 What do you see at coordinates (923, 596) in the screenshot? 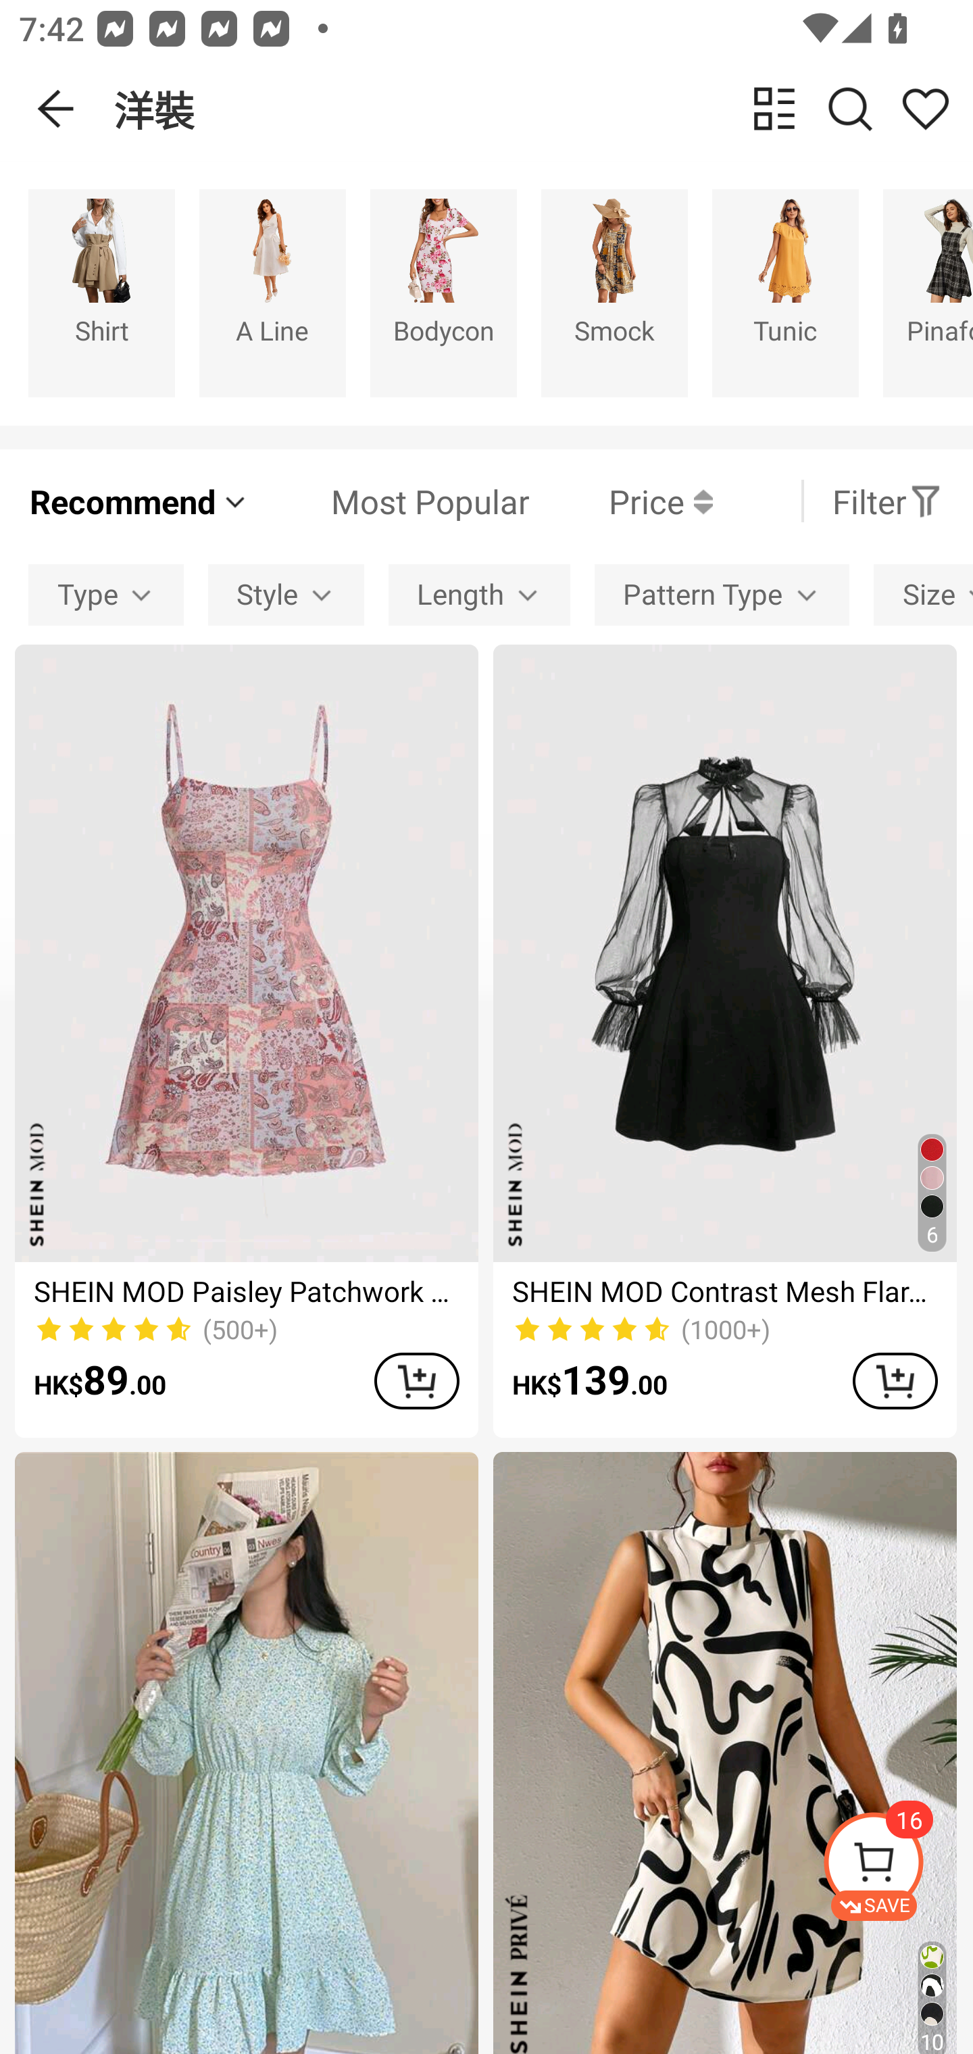
I see `Size` at bounding box center [923, 596].